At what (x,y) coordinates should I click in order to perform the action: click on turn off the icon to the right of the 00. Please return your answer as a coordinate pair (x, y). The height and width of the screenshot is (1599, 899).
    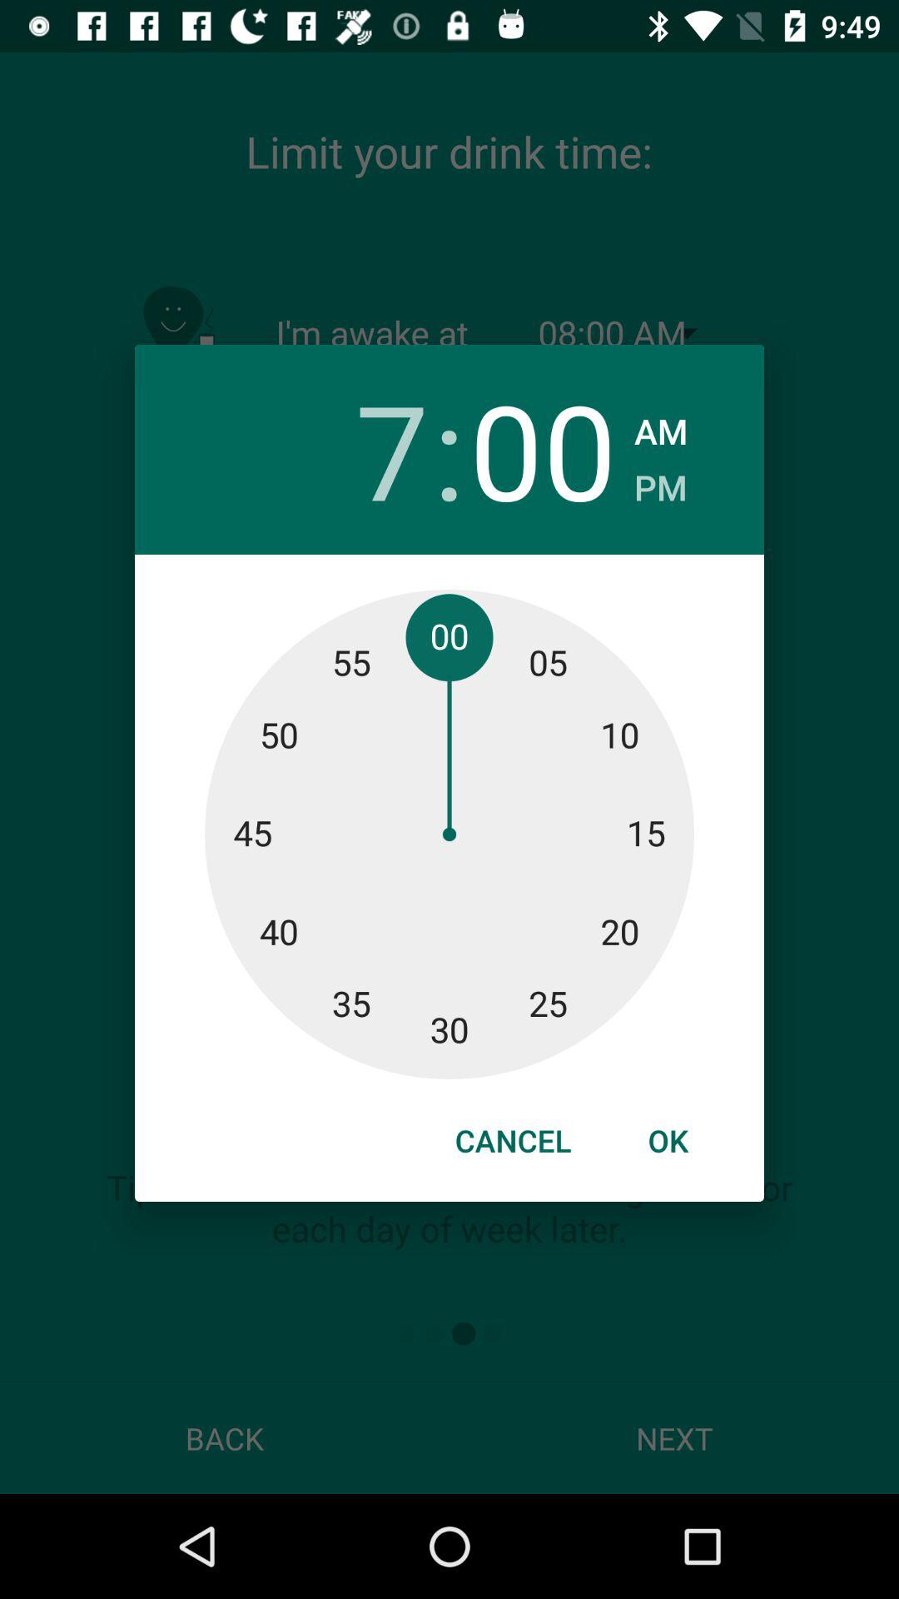
    Looking at the image, I should click on (661, 483).